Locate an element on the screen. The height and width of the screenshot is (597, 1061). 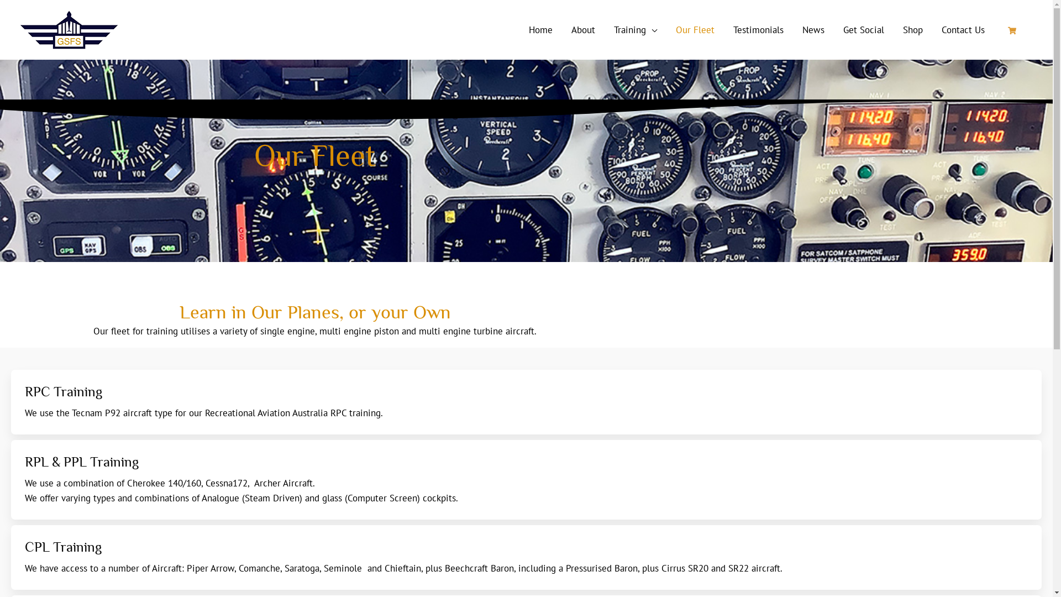
Training is located at coordinates (635, 30).